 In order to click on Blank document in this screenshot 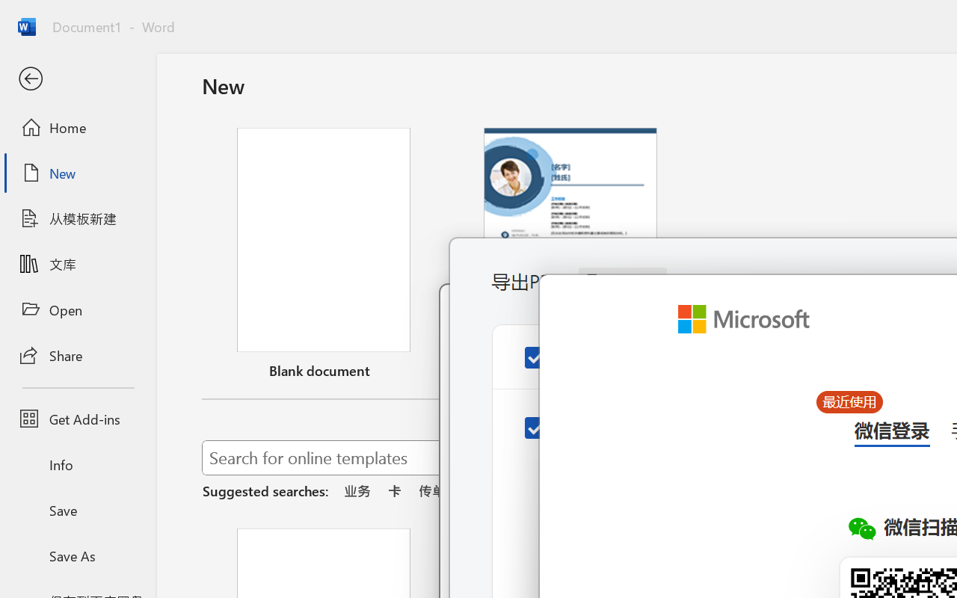, I will do `click(324, 256)`.